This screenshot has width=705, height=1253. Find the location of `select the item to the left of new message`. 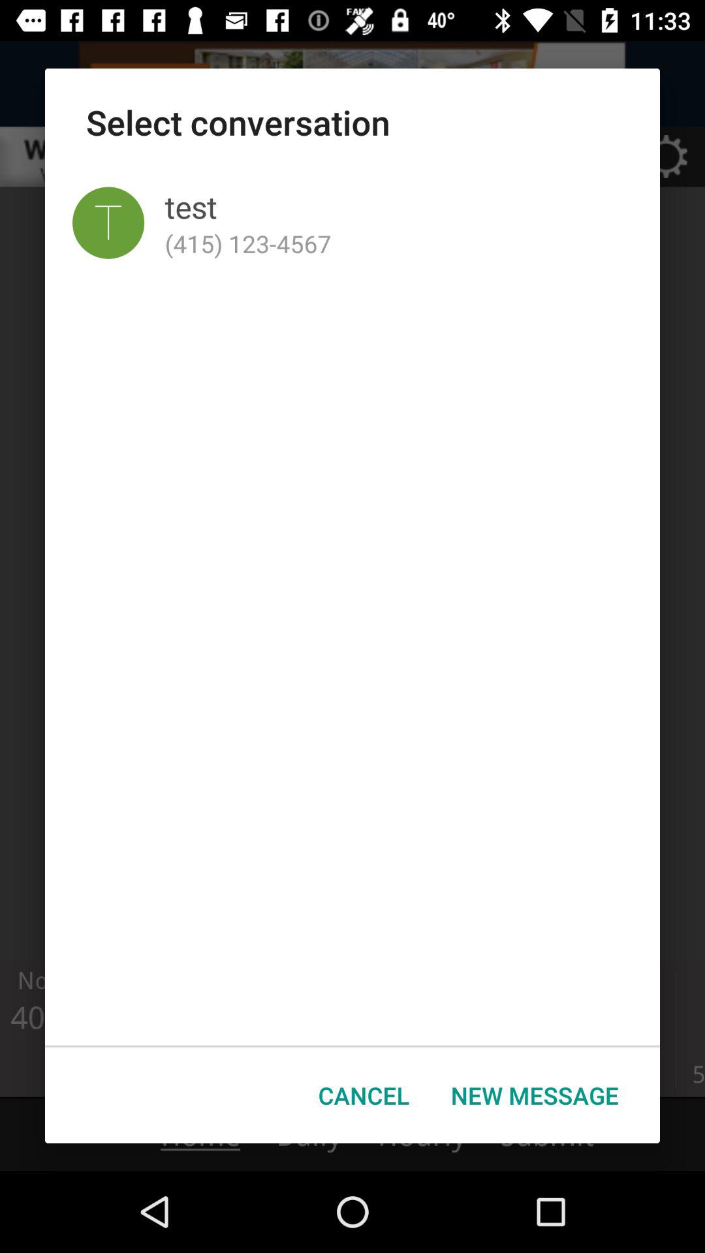

select the item to the left of new message is located at coordinates (364, 1095).